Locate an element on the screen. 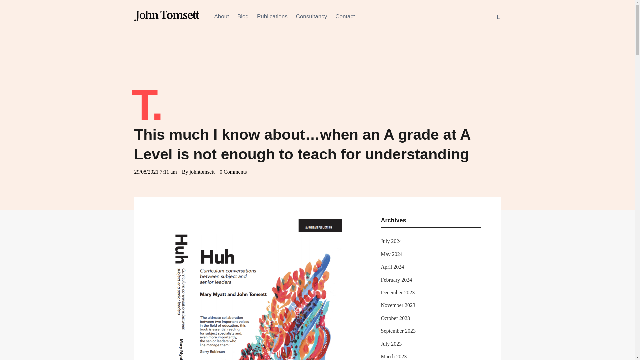 The width and height of the screenshot is (640, 360). Contact is located at coordinates (345, 17).